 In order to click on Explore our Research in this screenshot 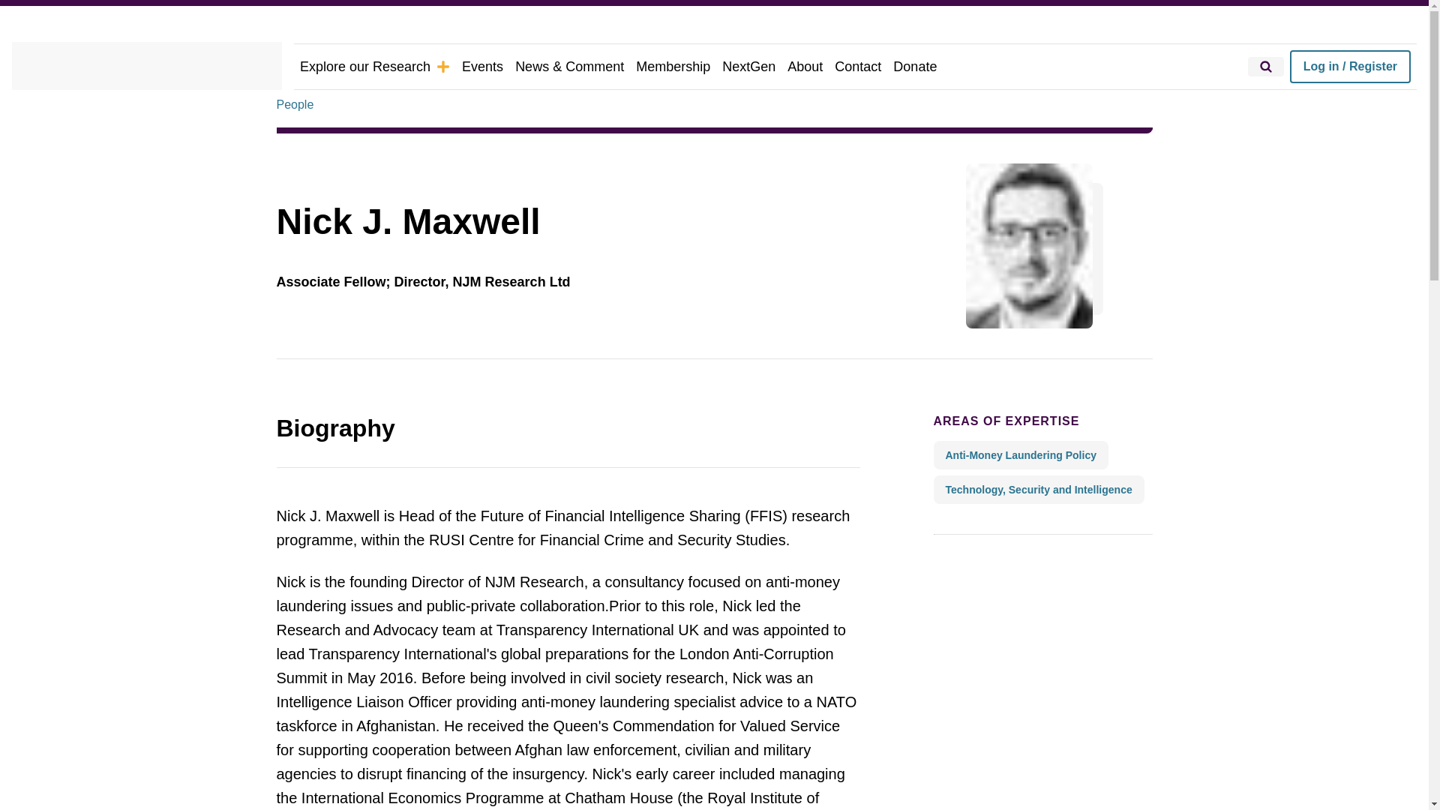, I will do `click(375, 66)`.